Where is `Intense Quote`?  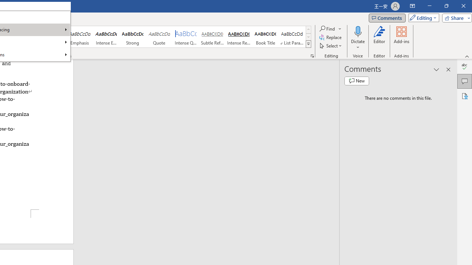
Intense Quote is located at coordinates (186, 37).